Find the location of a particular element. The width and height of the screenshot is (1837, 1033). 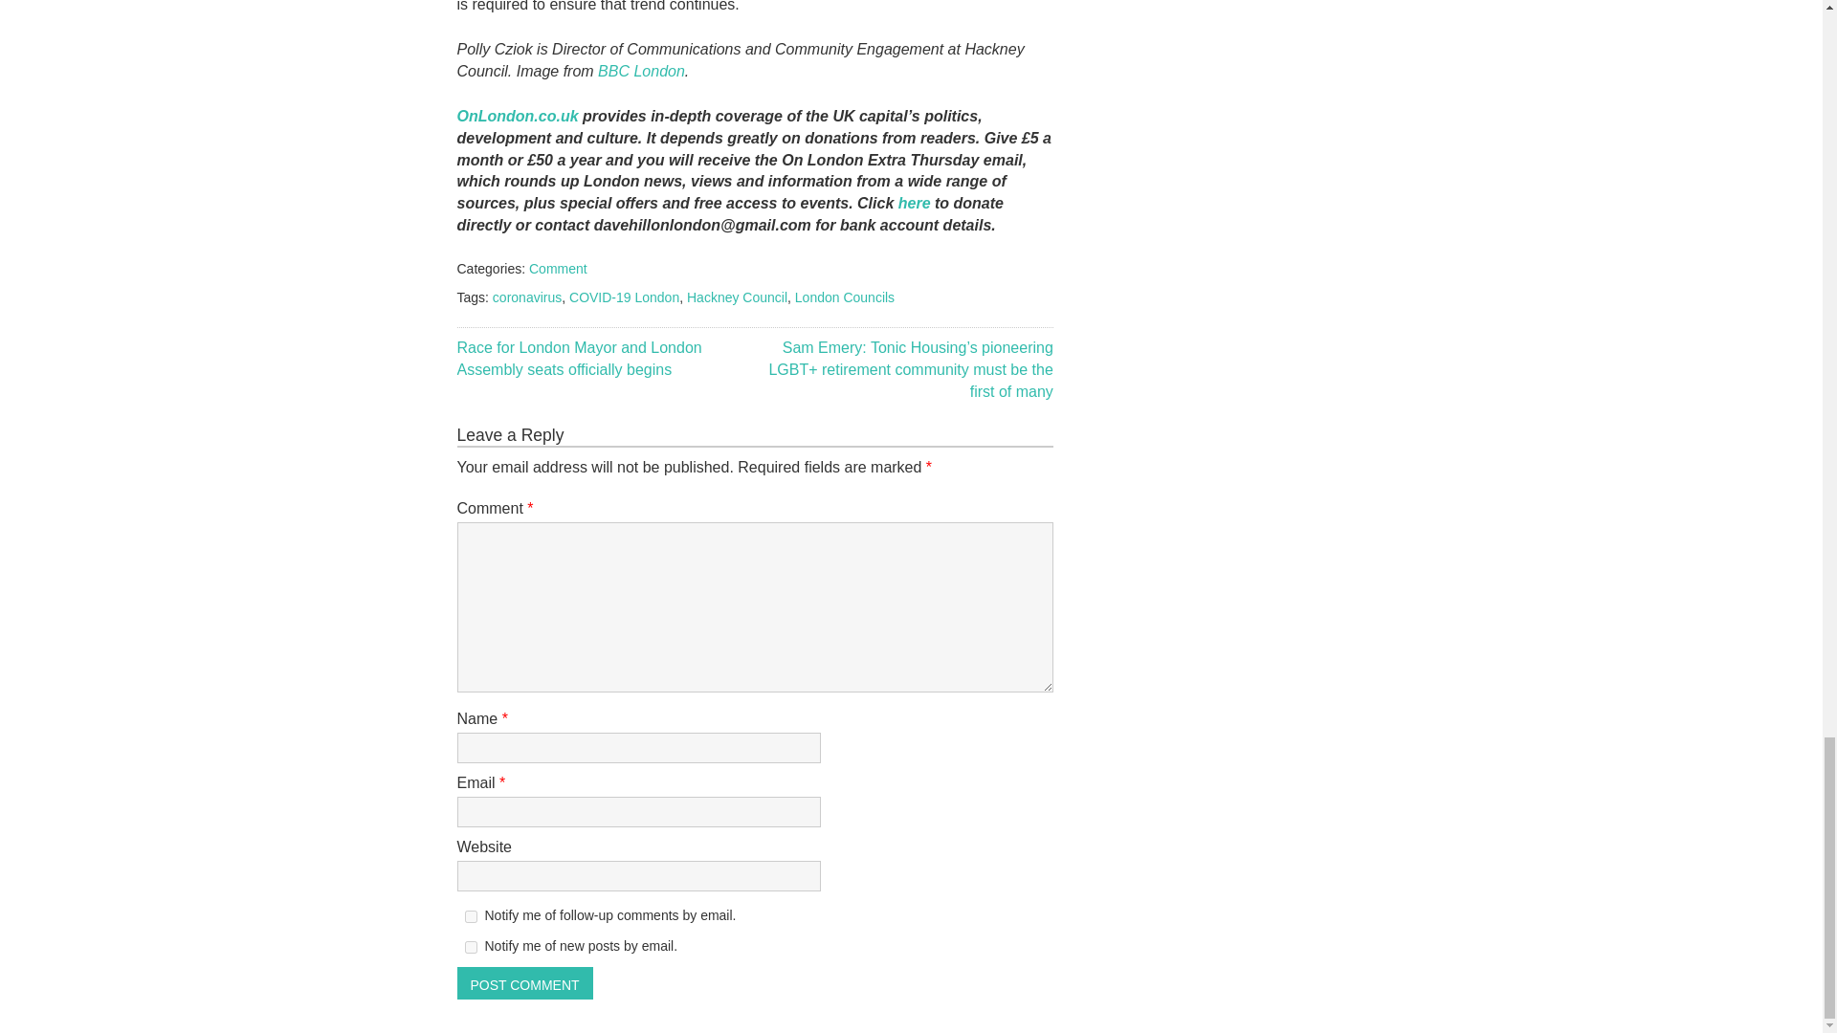

subscribe is located at coordinates (471, 947).